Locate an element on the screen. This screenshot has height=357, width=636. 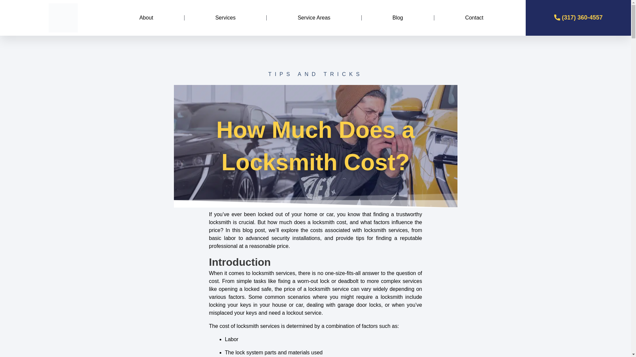
About is located at coordinates (146, 18).